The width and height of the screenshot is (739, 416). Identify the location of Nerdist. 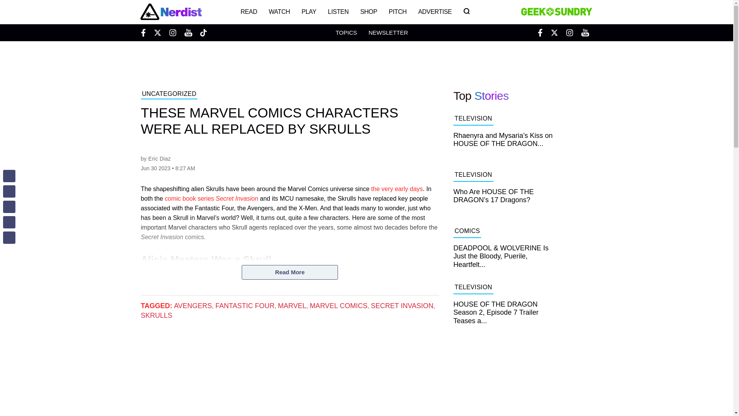
(171, 12).